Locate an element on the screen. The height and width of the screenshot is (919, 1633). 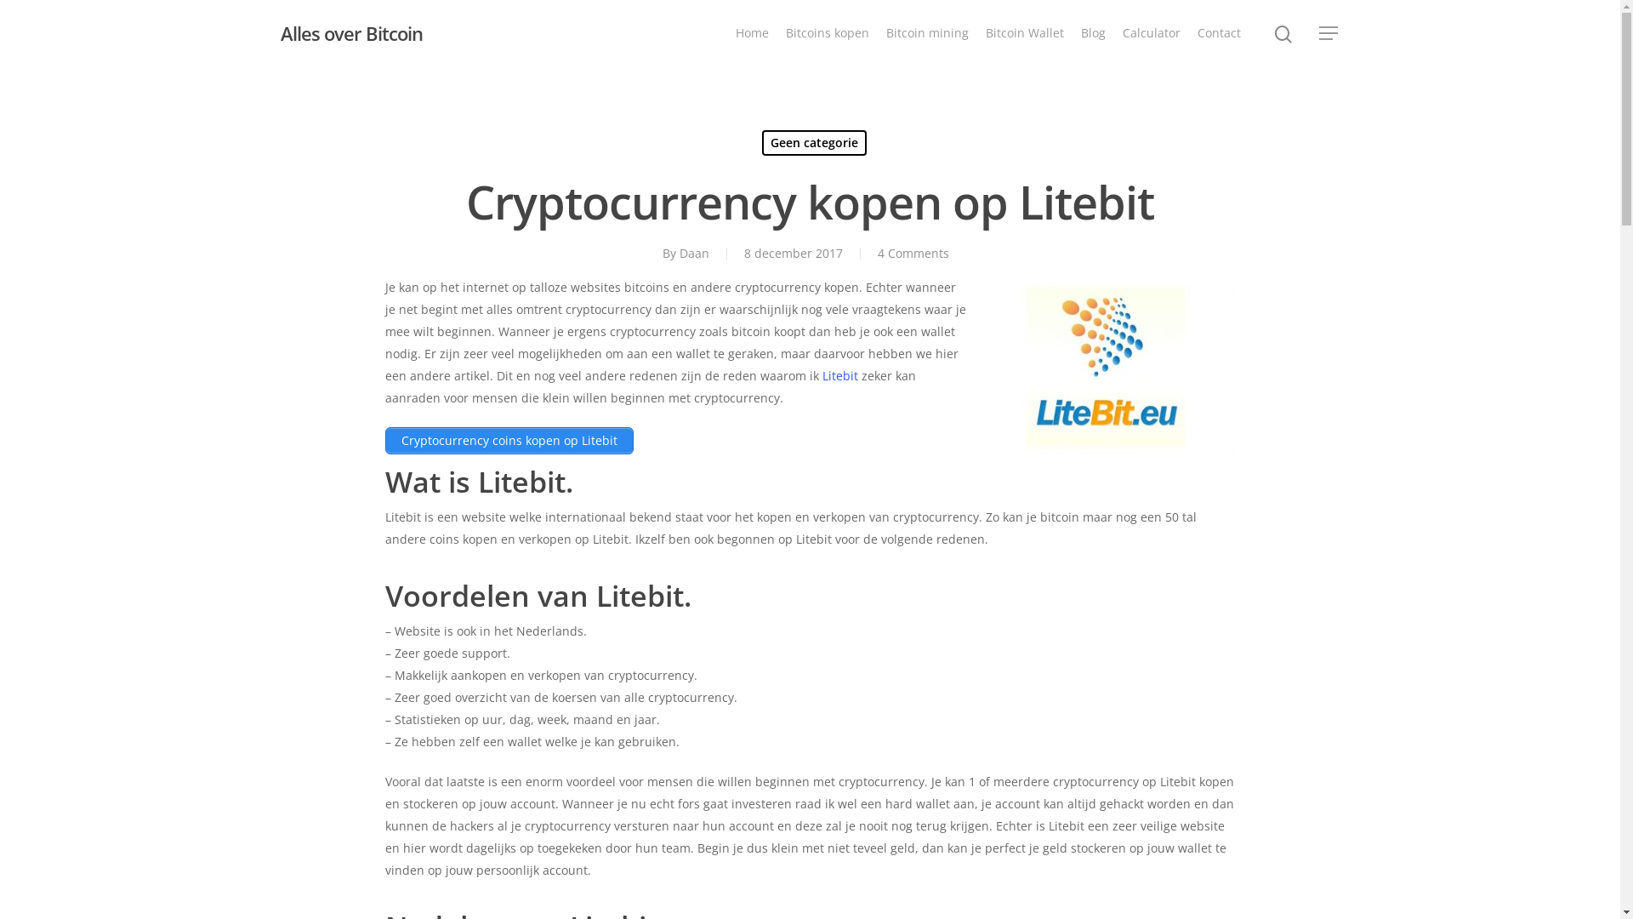
Bitcoin mining is located at coordinates (927, 33).